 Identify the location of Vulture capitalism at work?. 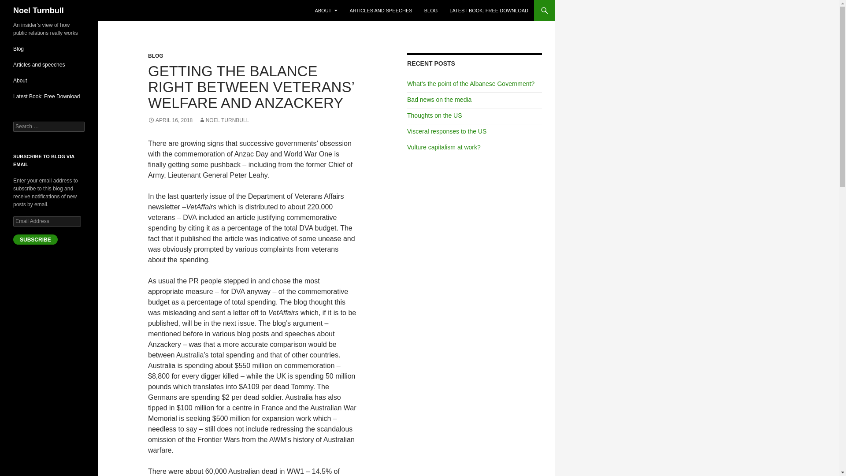
(443, 147).